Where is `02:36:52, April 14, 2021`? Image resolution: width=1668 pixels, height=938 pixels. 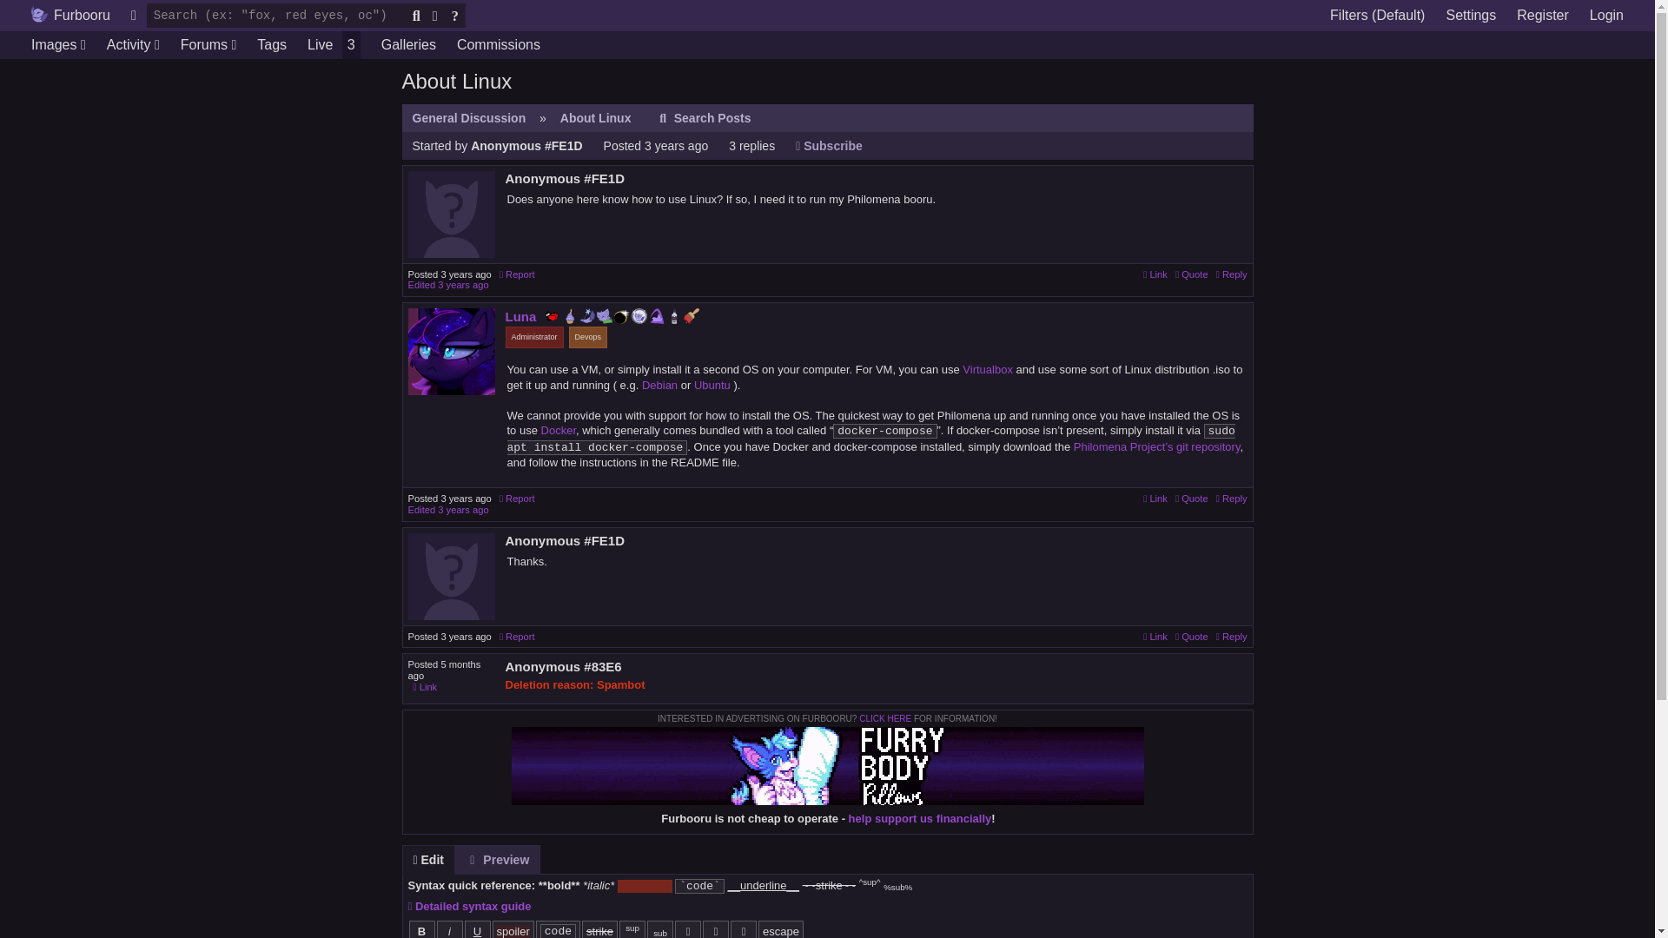
02:36:52, April 14, 2021 is located at coordinates (676, 146).